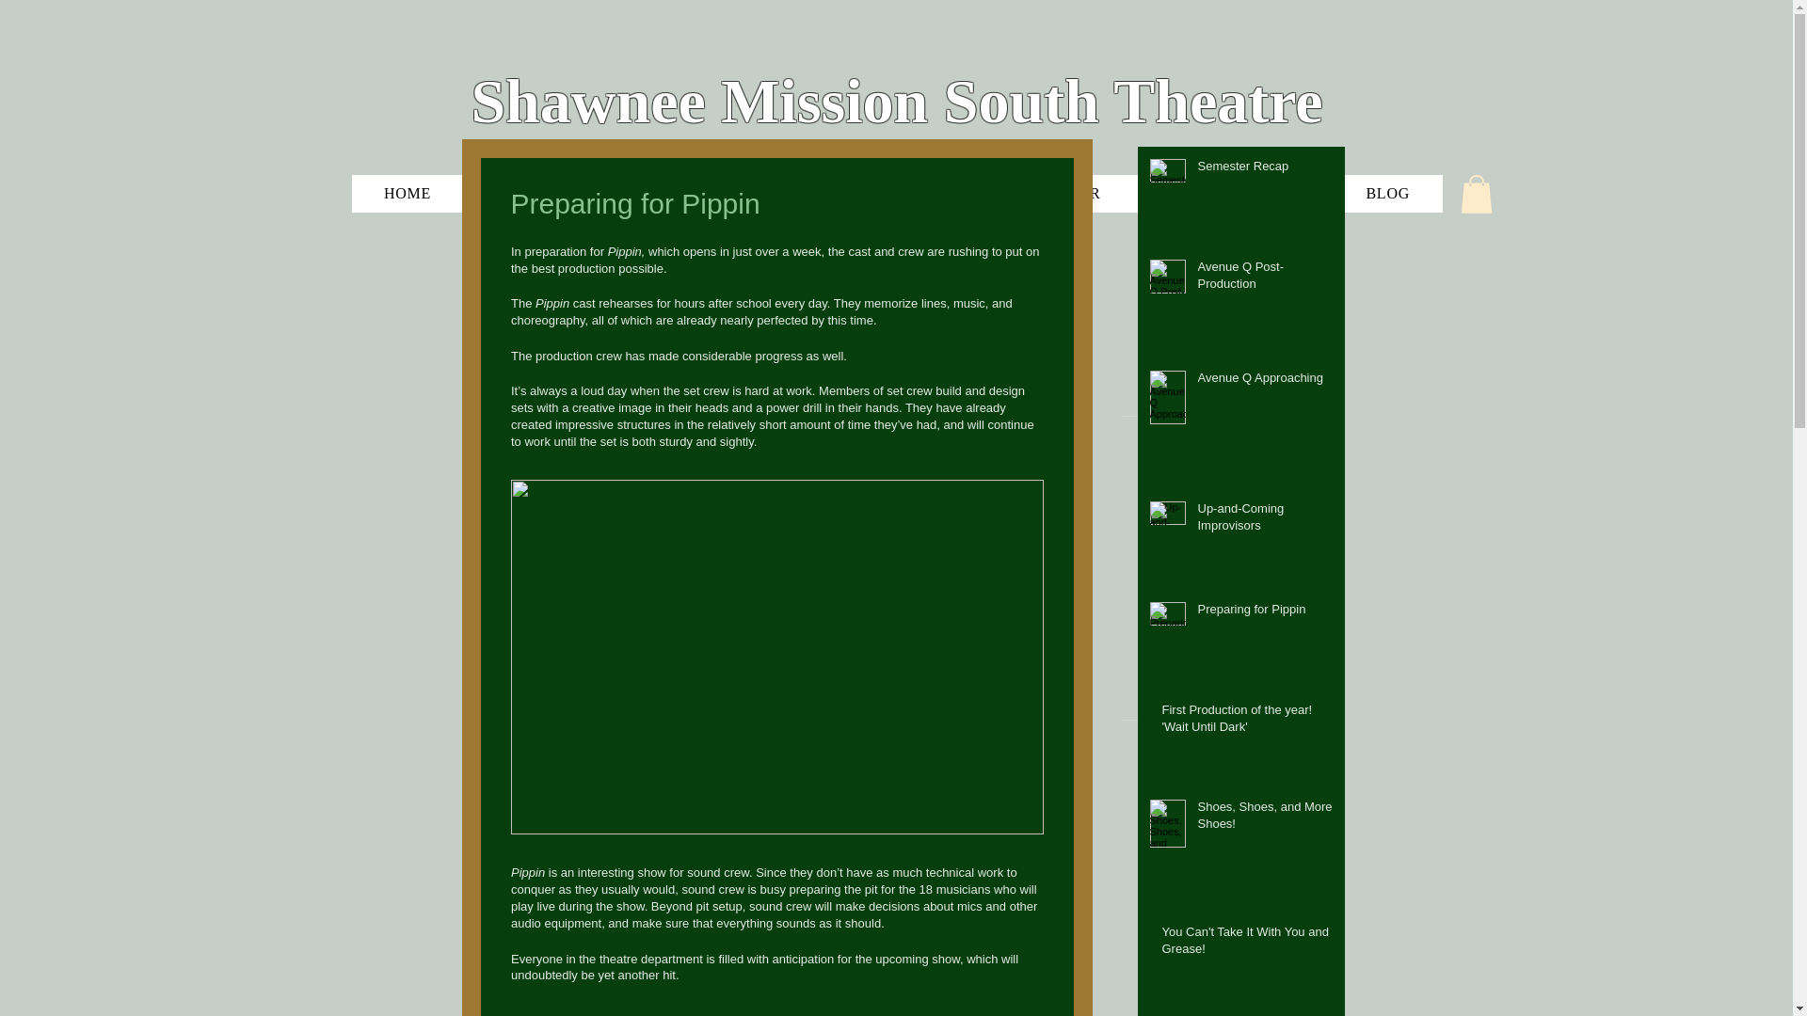  I want to click on Avenue Q Post-Production, so click(1265, 278).